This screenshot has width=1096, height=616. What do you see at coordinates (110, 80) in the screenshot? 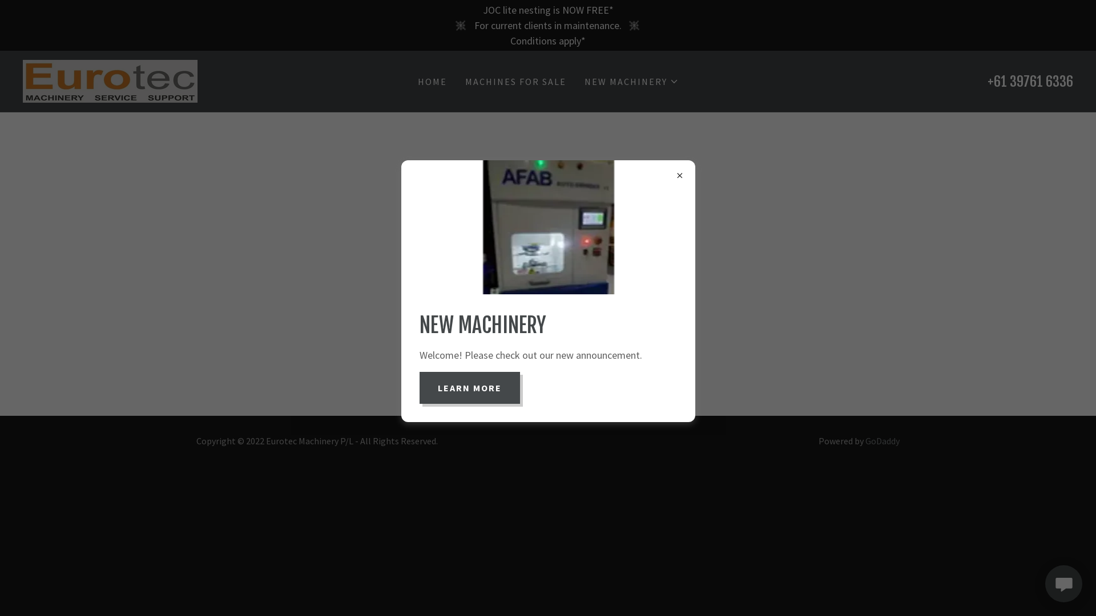
I see `Eurotec Machinery P/L` at bounding box center [110, 80].